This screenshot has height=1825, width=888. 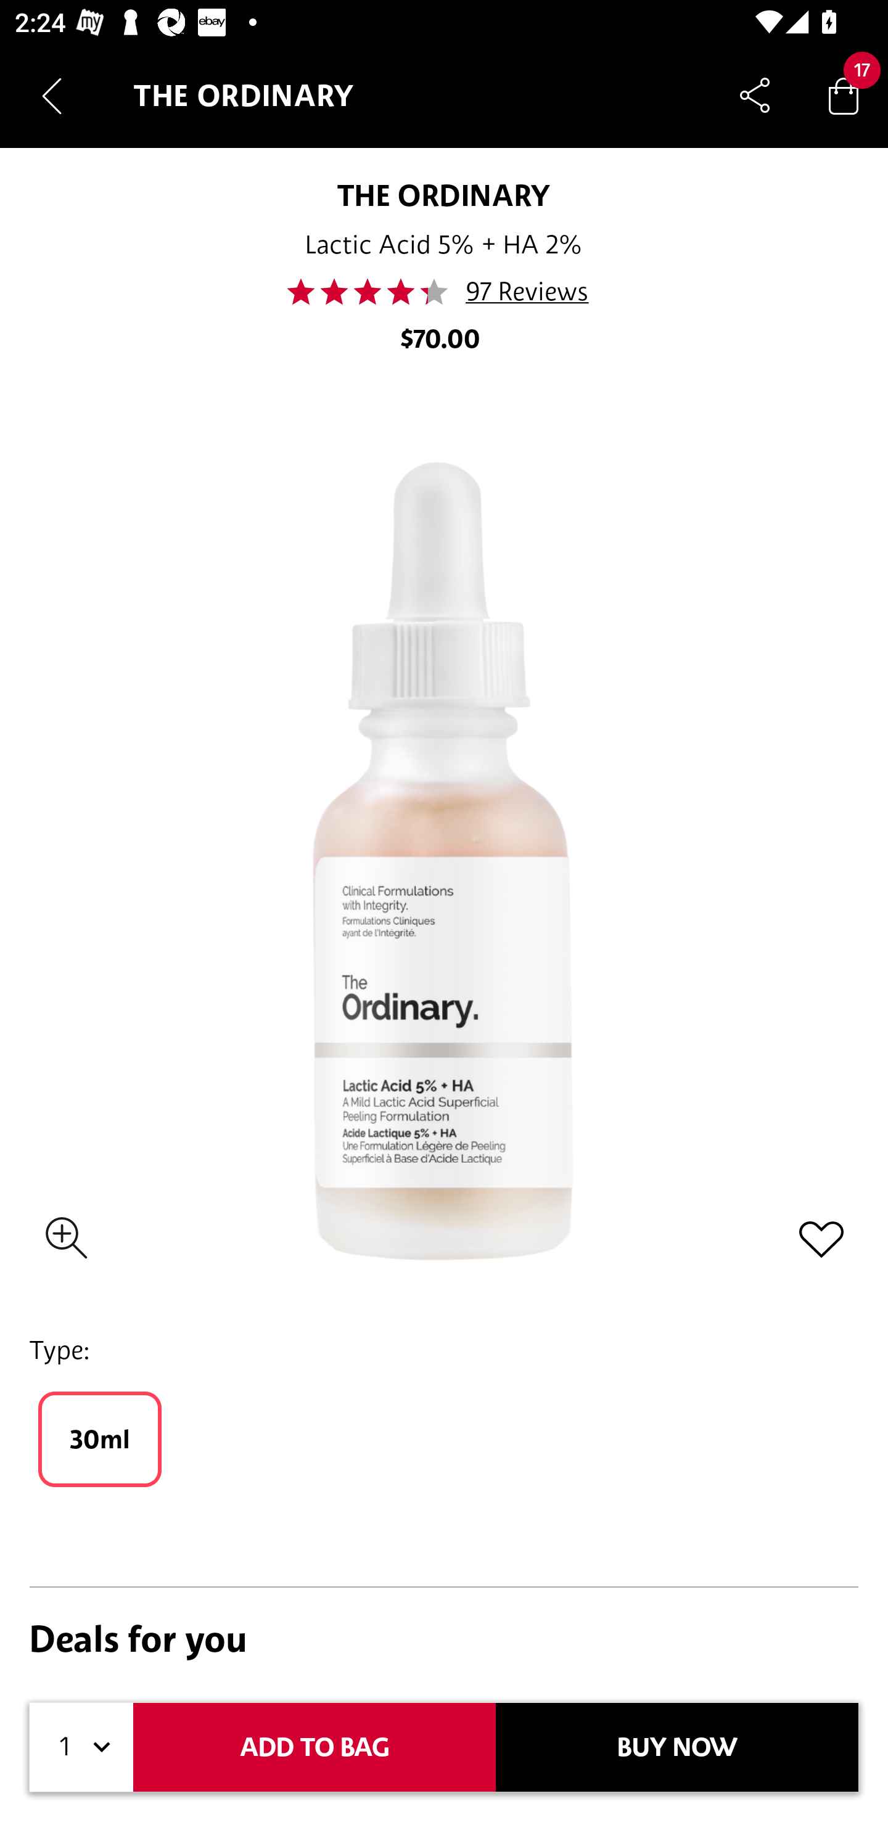 What do you see at coordinates (100, 1439) in the screenshot?
I see `30ml` at bounding box center [100, 1439].